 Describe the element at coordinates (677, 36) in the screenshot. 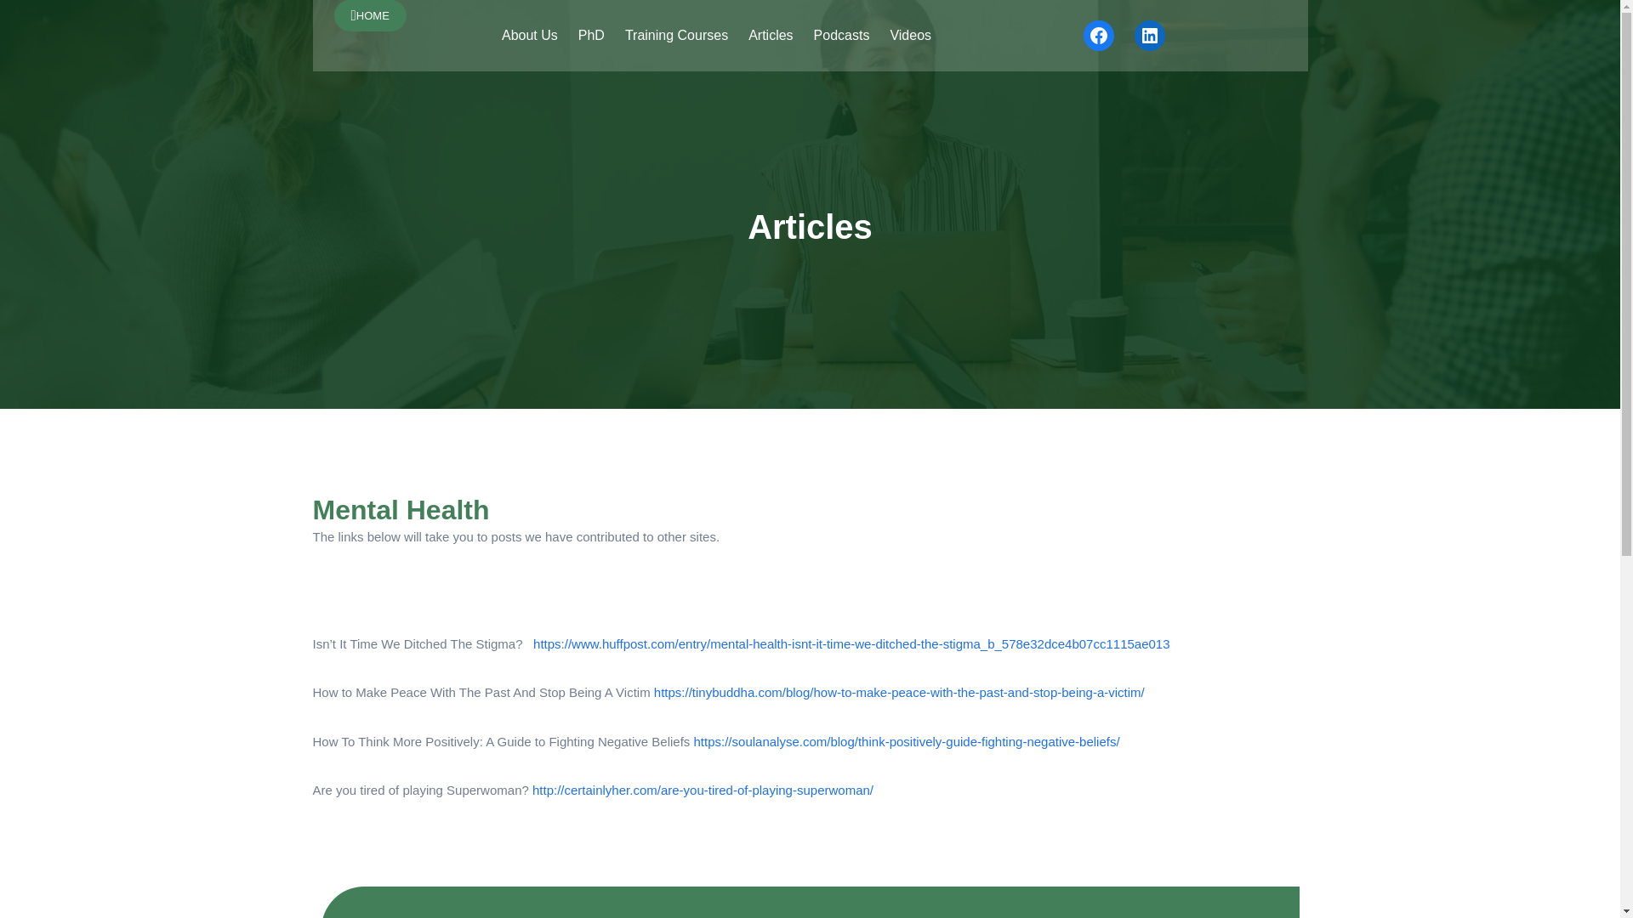

I see `Training Courses` at that location.